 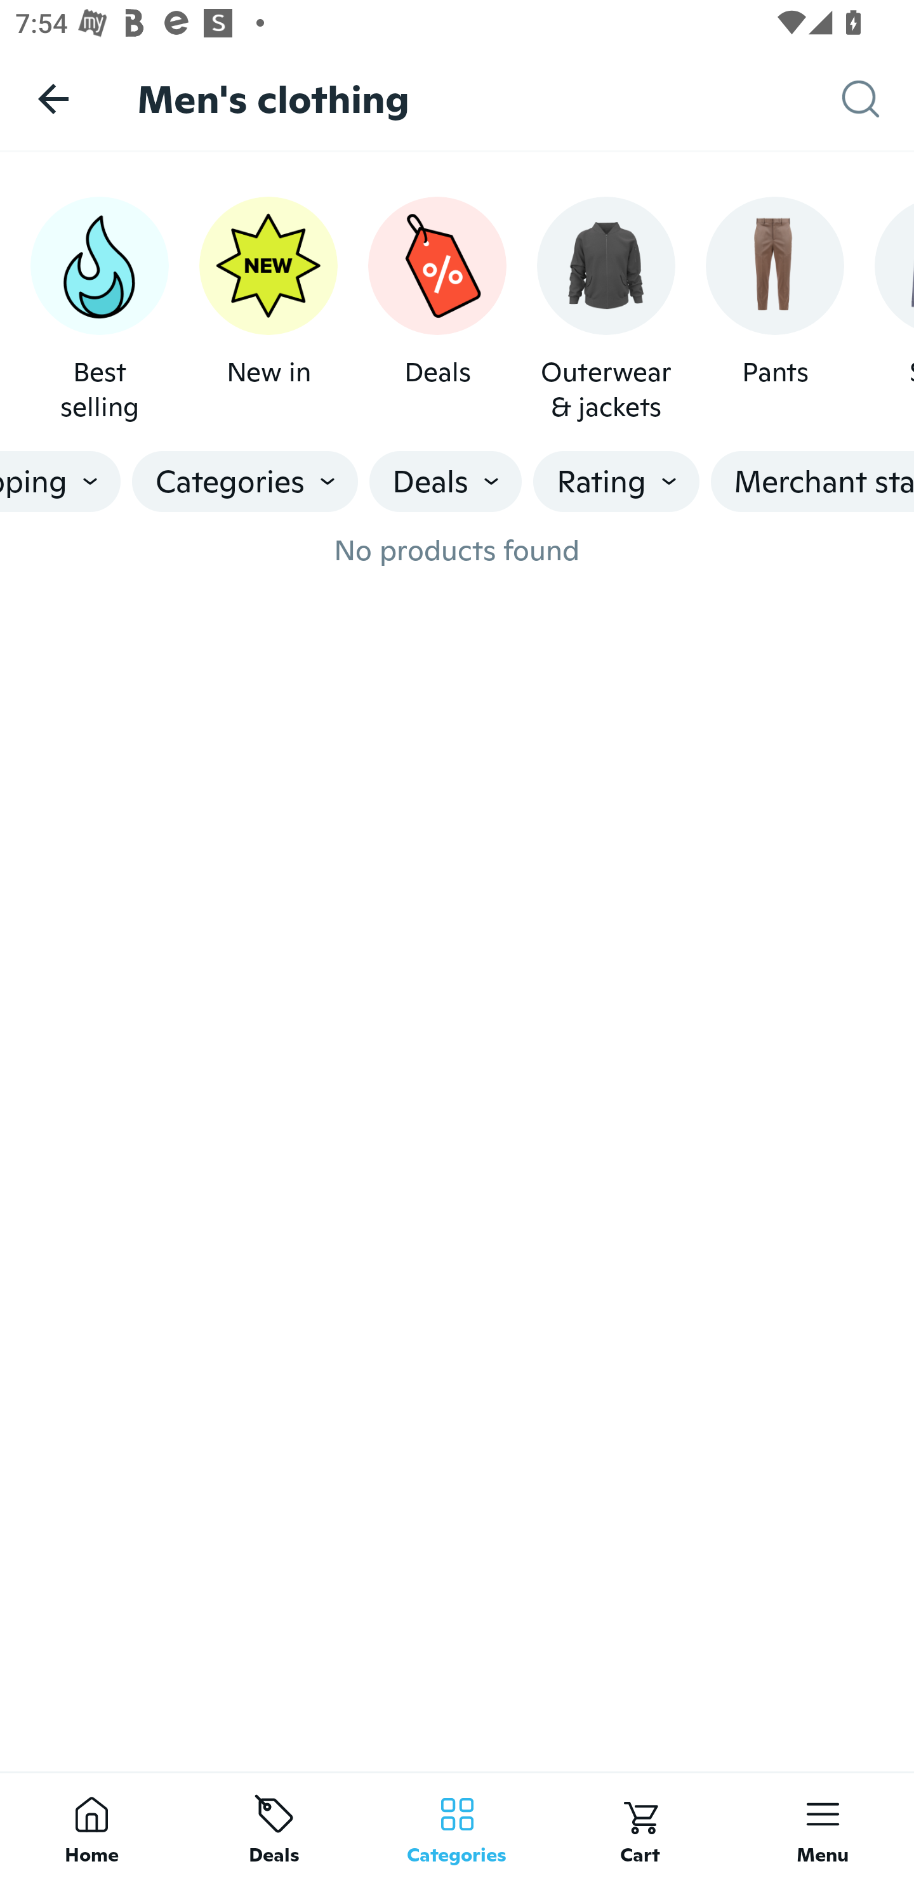 What do you see at coordinates (437, 310) in the screenshot?
I see `Deals` at bounding box center [437, 310].